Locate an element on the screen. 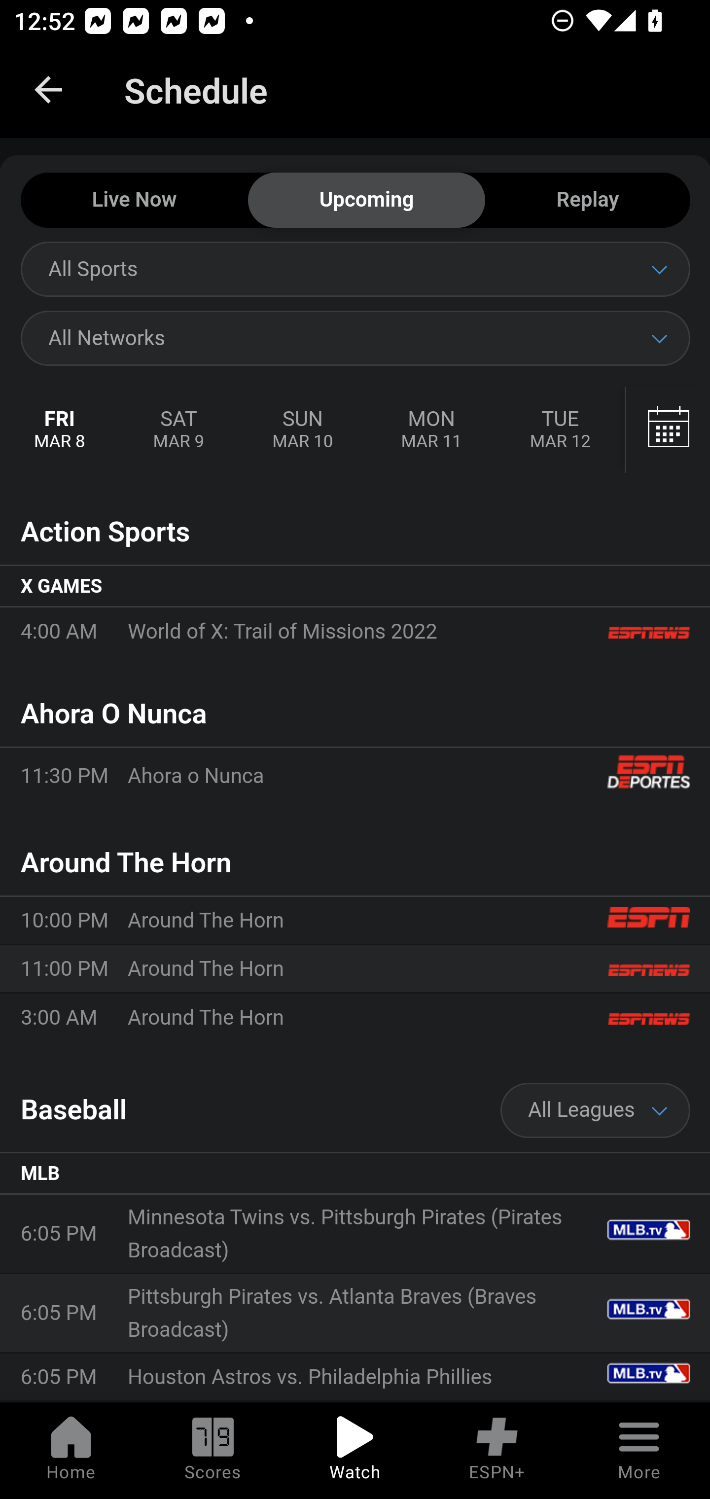 This screenshot has width=710, height=1499. TUE MAR 12 is located at coordinates (560, 430).